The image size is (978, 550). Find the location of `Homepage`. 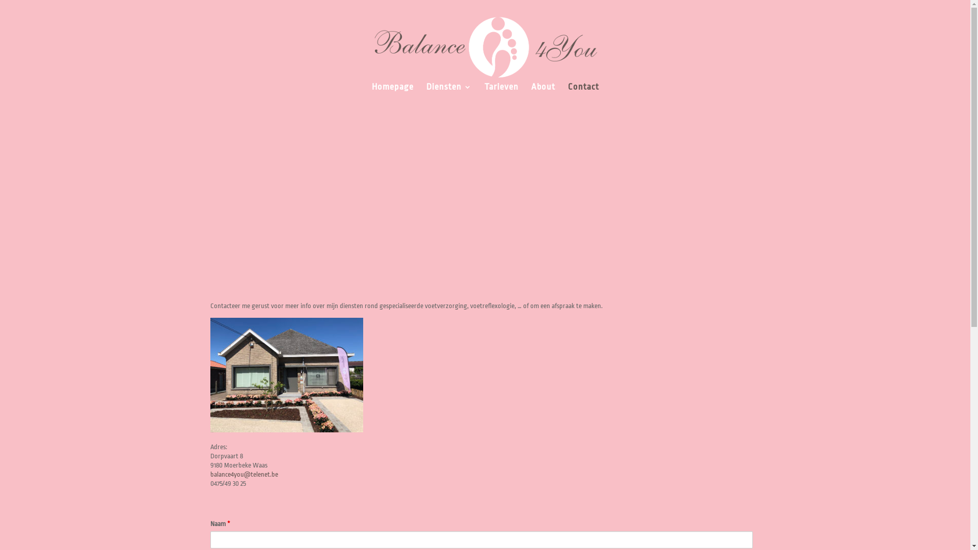

Homepage is located at coordinates (393, 95).